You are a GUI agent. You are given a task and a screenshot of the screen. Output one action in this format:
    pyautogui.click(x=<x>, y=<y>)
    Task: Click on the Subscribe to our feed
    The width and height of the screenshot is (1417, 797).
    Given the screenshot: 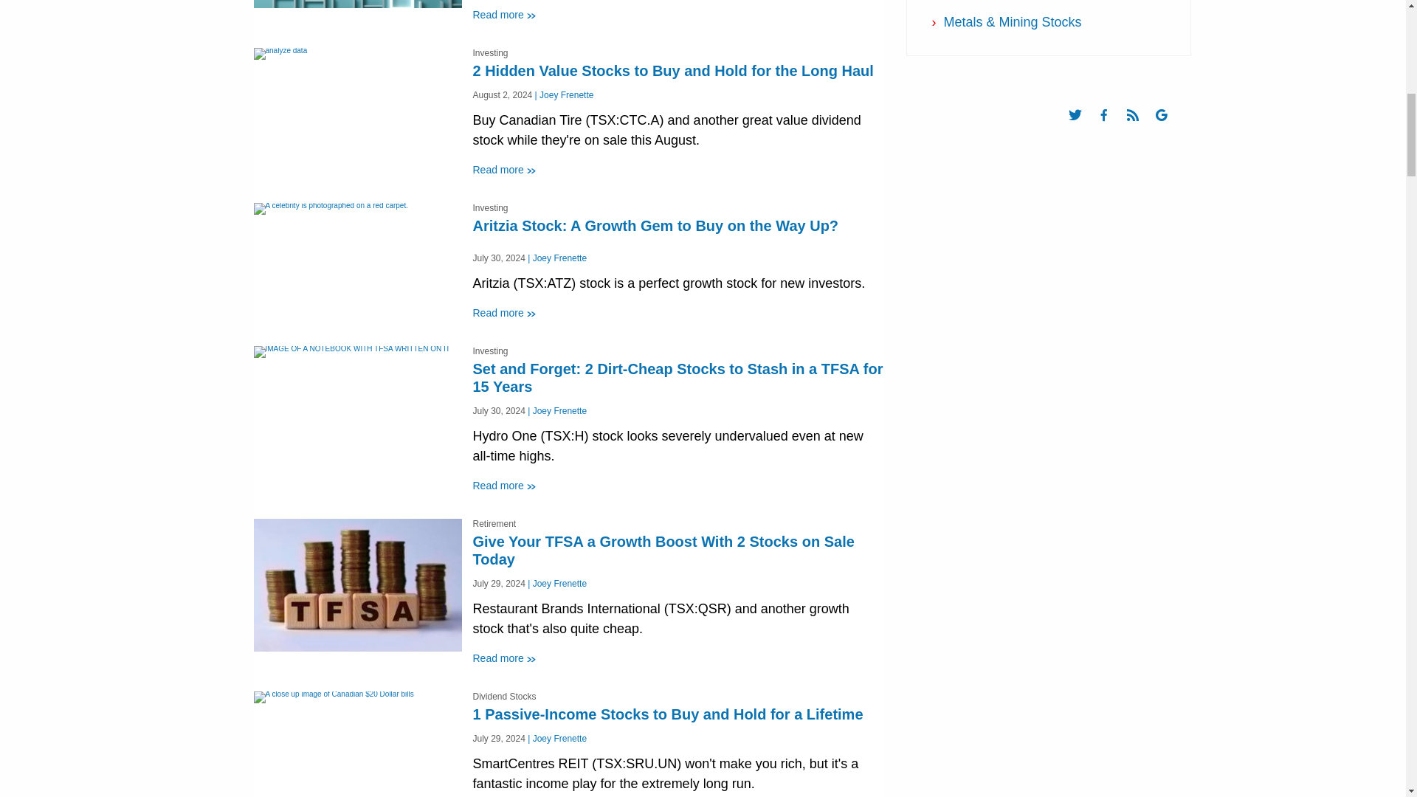 What is the action you would take?
    pyautogui.click(x=1140, y=128)
    